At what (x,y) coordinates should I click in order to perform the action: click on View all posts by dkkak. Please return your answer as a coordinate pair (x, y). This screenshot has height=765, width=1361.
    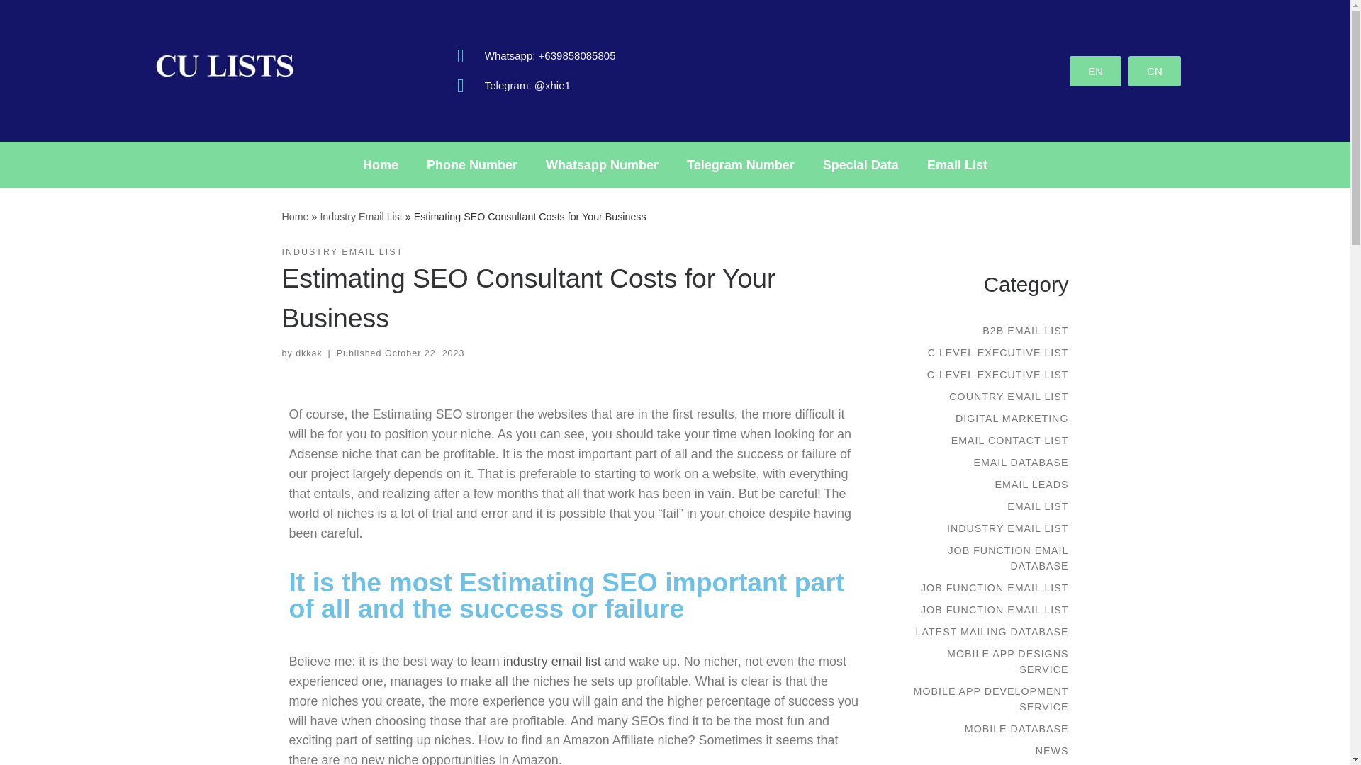
    Looking at the image, I should click on (309, 353).